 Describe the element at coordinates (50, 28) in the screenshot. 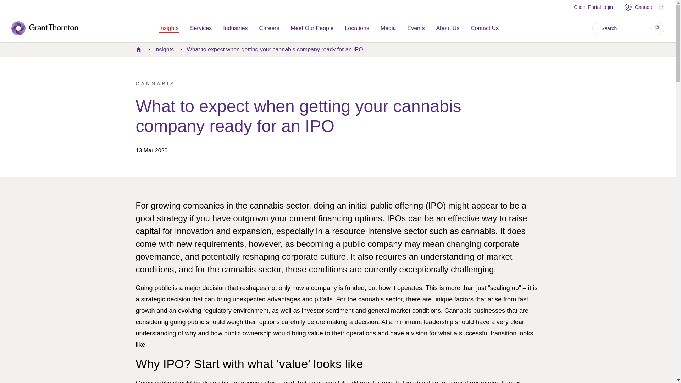

I see `logo` at that location.